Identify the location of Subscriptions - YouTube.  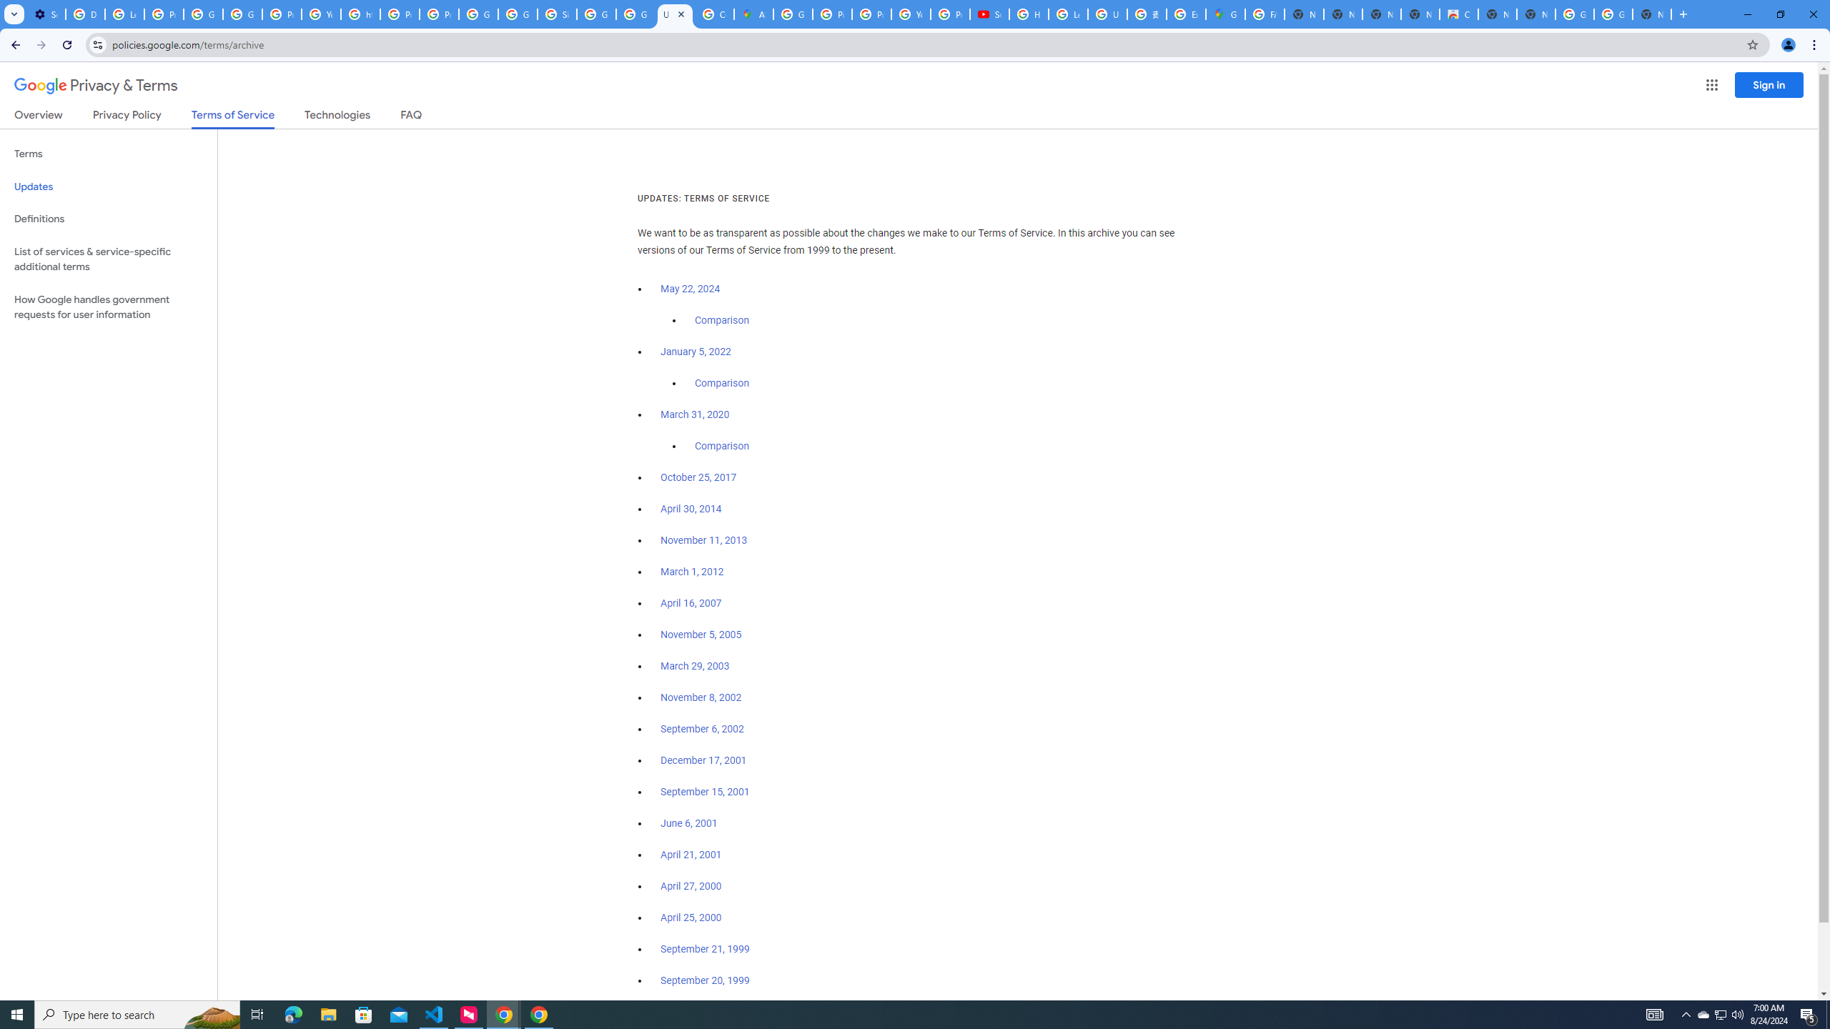
(989, 14).